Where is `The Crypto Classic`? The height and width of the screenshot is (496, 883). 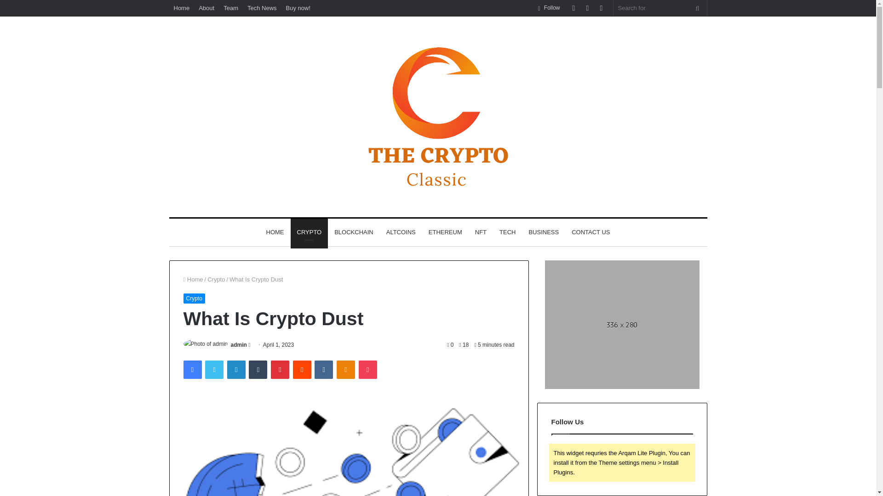 The Crypto Classic is located at coordinates (438, 117).